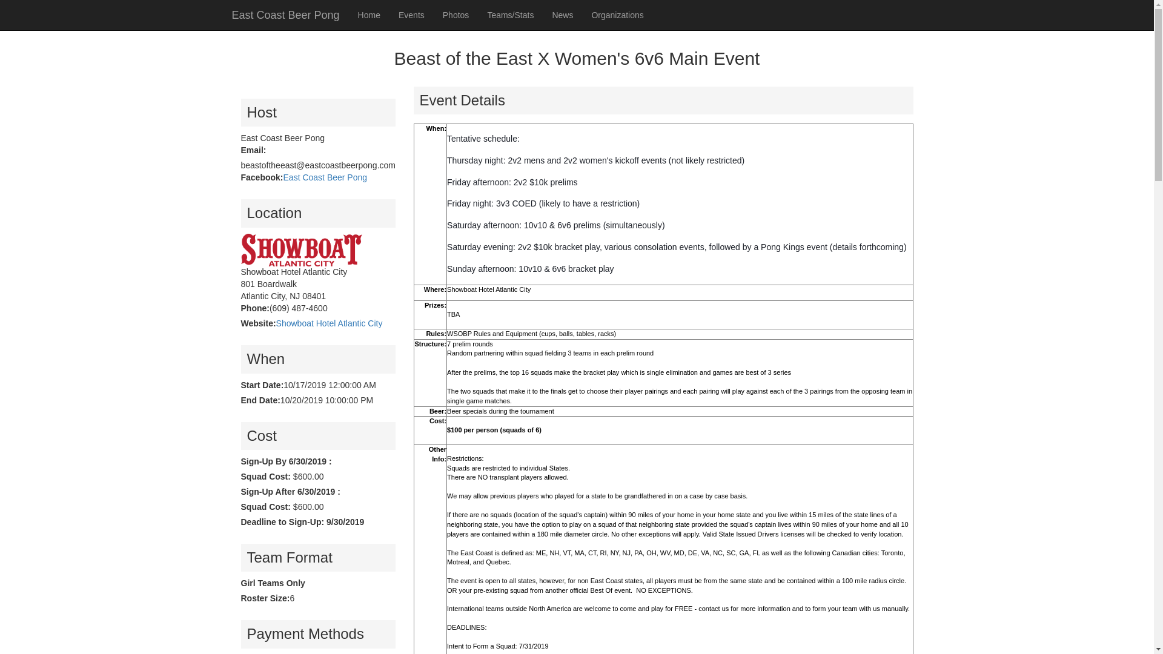 This screenshot has width=1163, height=654. Describe the element at coordinates (562, 15) in the screenshot. I see `News` at that location.